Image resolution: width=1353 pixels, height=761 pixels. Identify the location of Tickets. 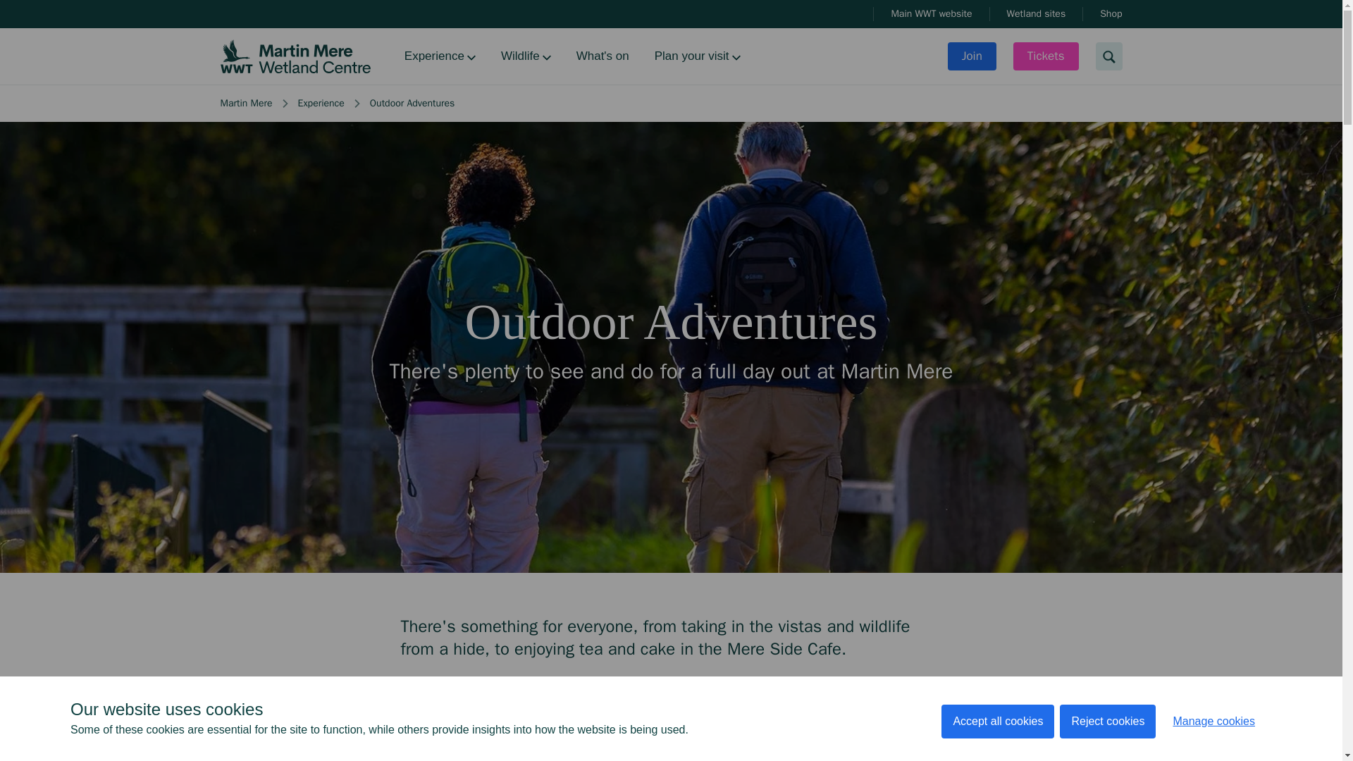
(1046, 56).